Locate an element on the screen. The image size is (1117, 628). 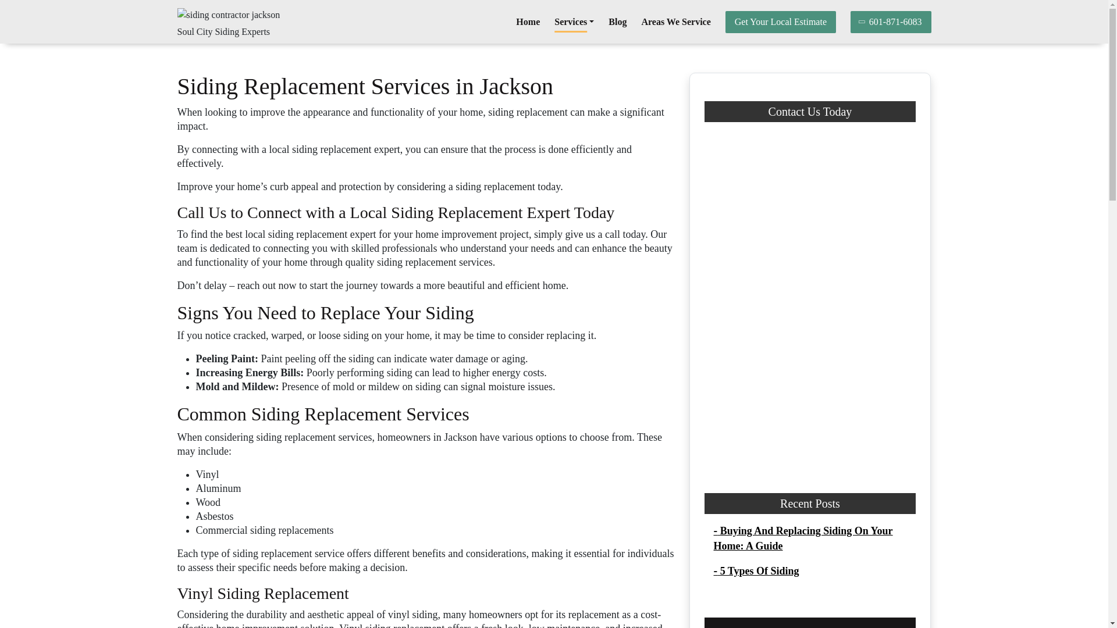
Soul City Siding Experts is located at coordinates (223, 31).